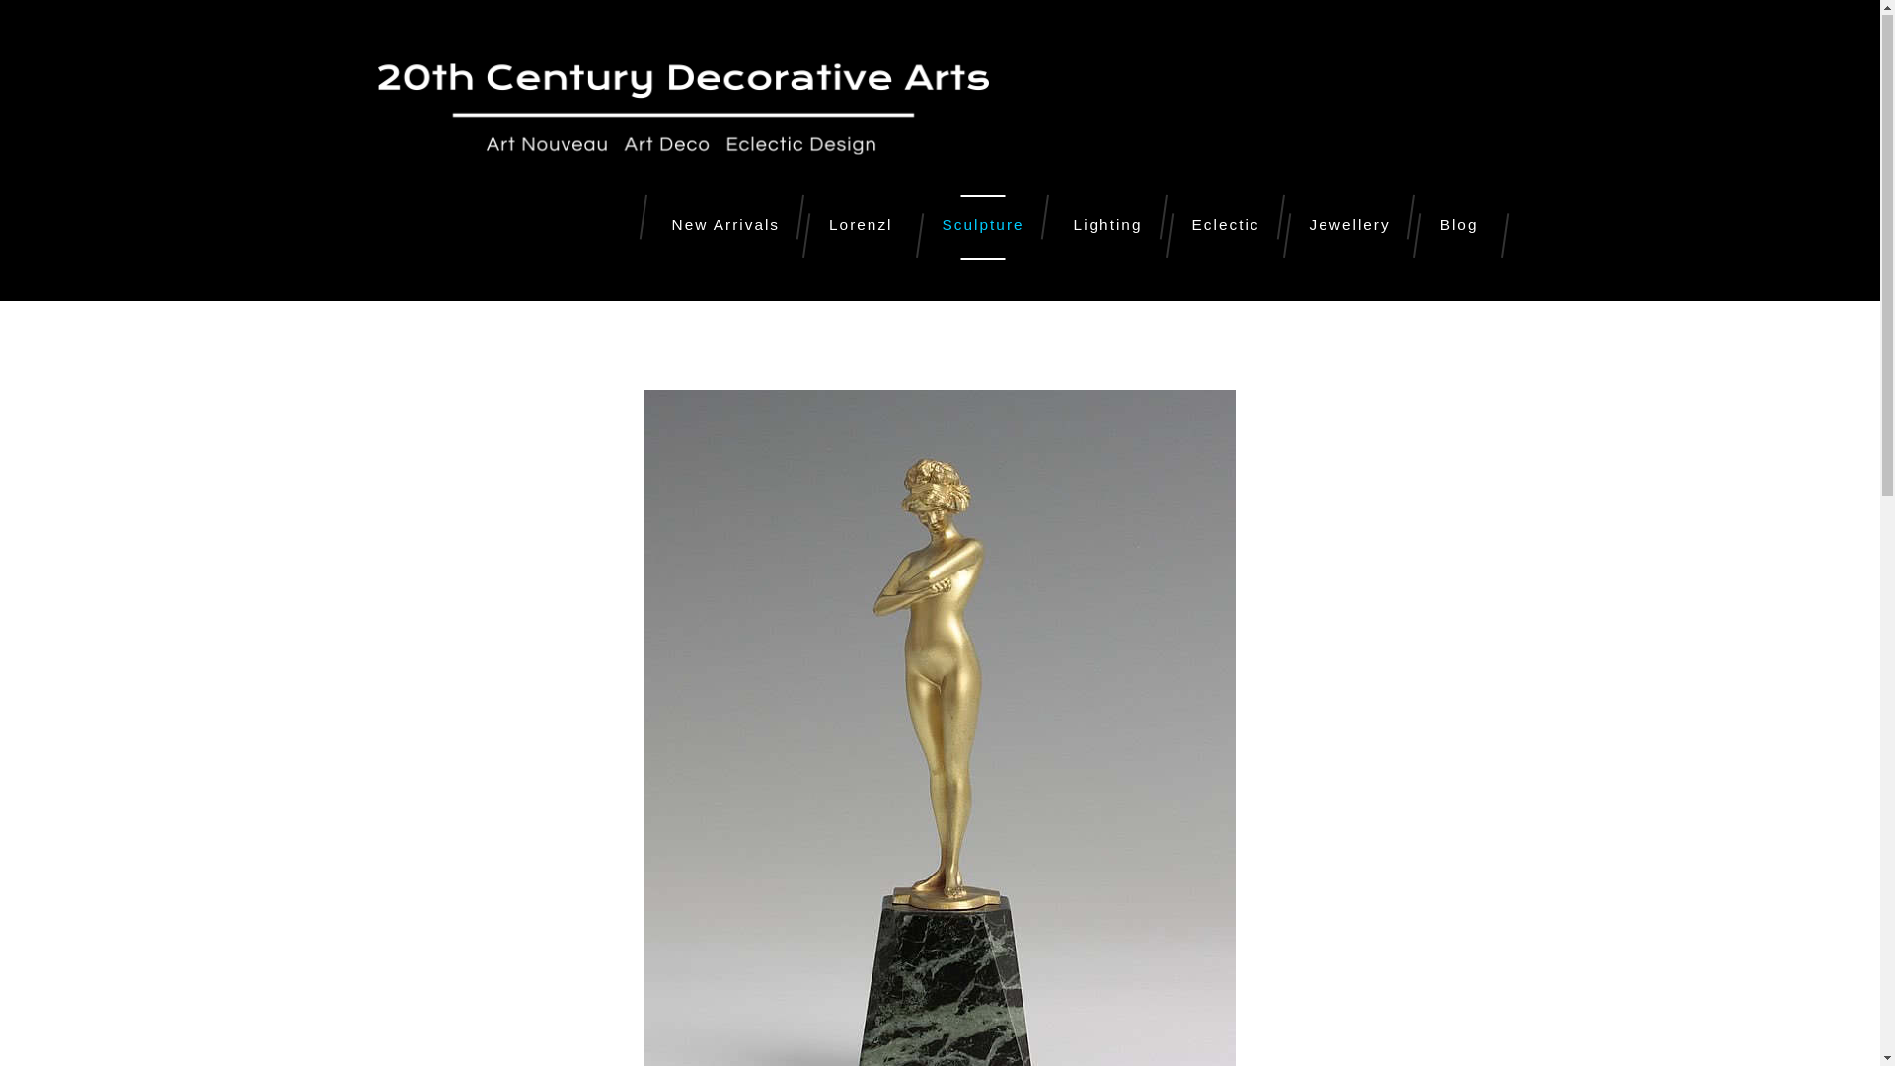  Describe the element at coordinates (1350, 229) in the screenshot. I see `Jewellery` at that location.